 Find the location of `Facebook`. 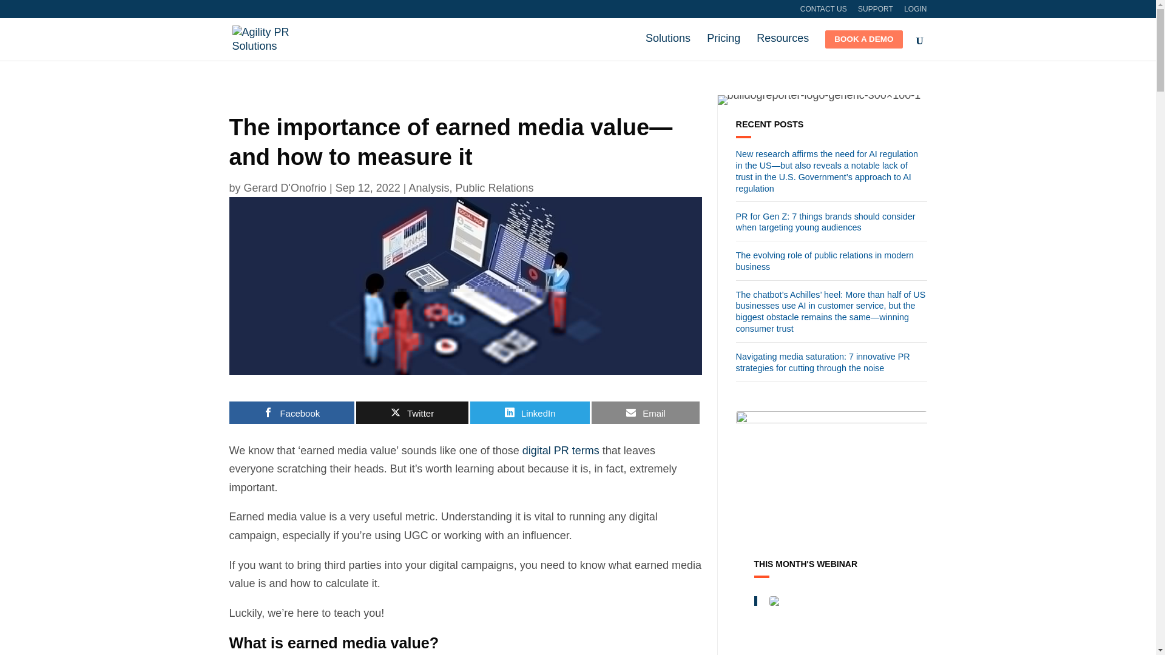

Facebook is located at coordinates (292, 412).